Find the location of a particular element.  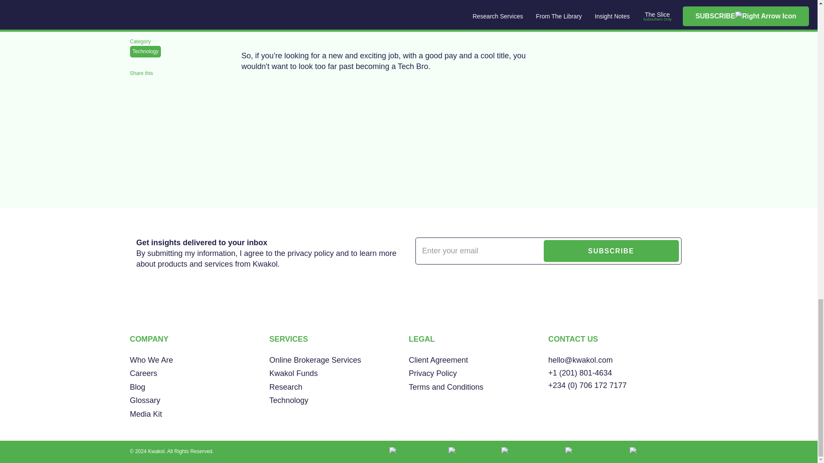

Careers is located at coordinates (199, 374).